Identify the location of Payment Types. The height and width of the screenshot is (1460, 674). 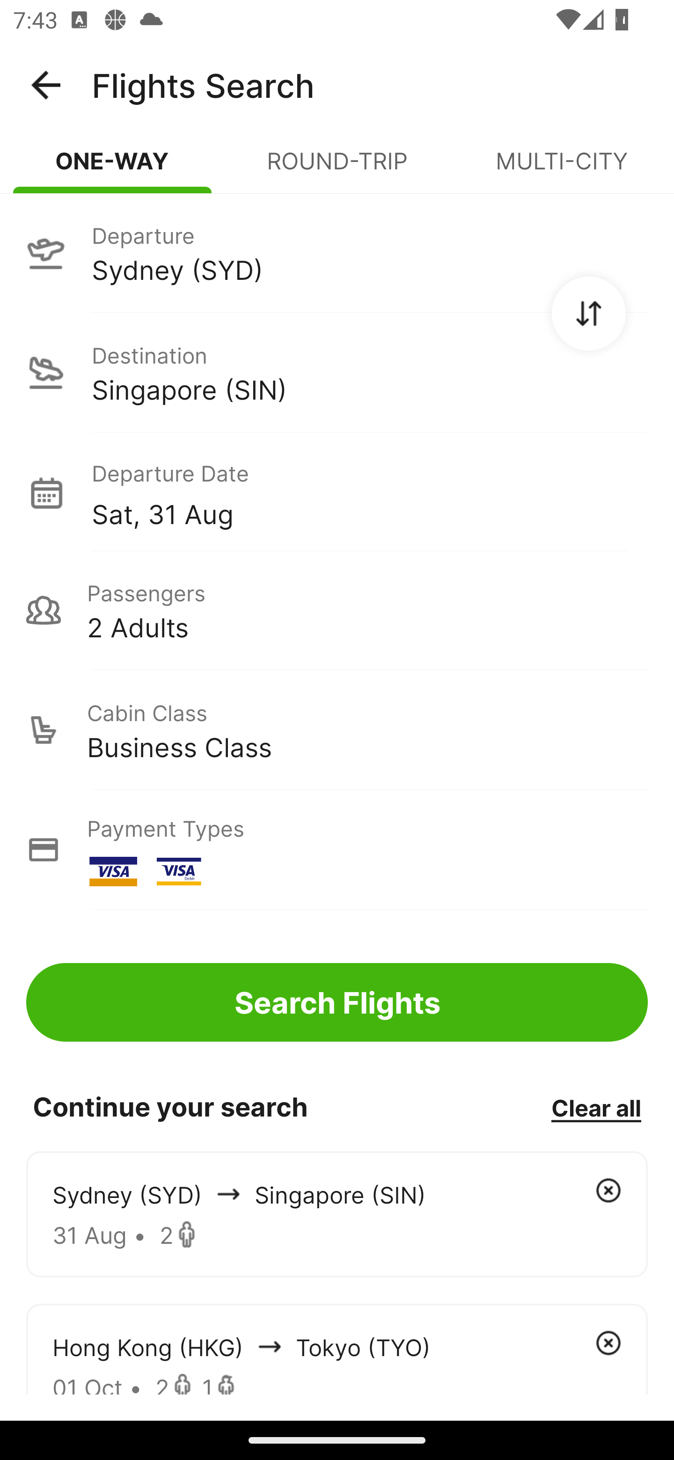
(337, 850).